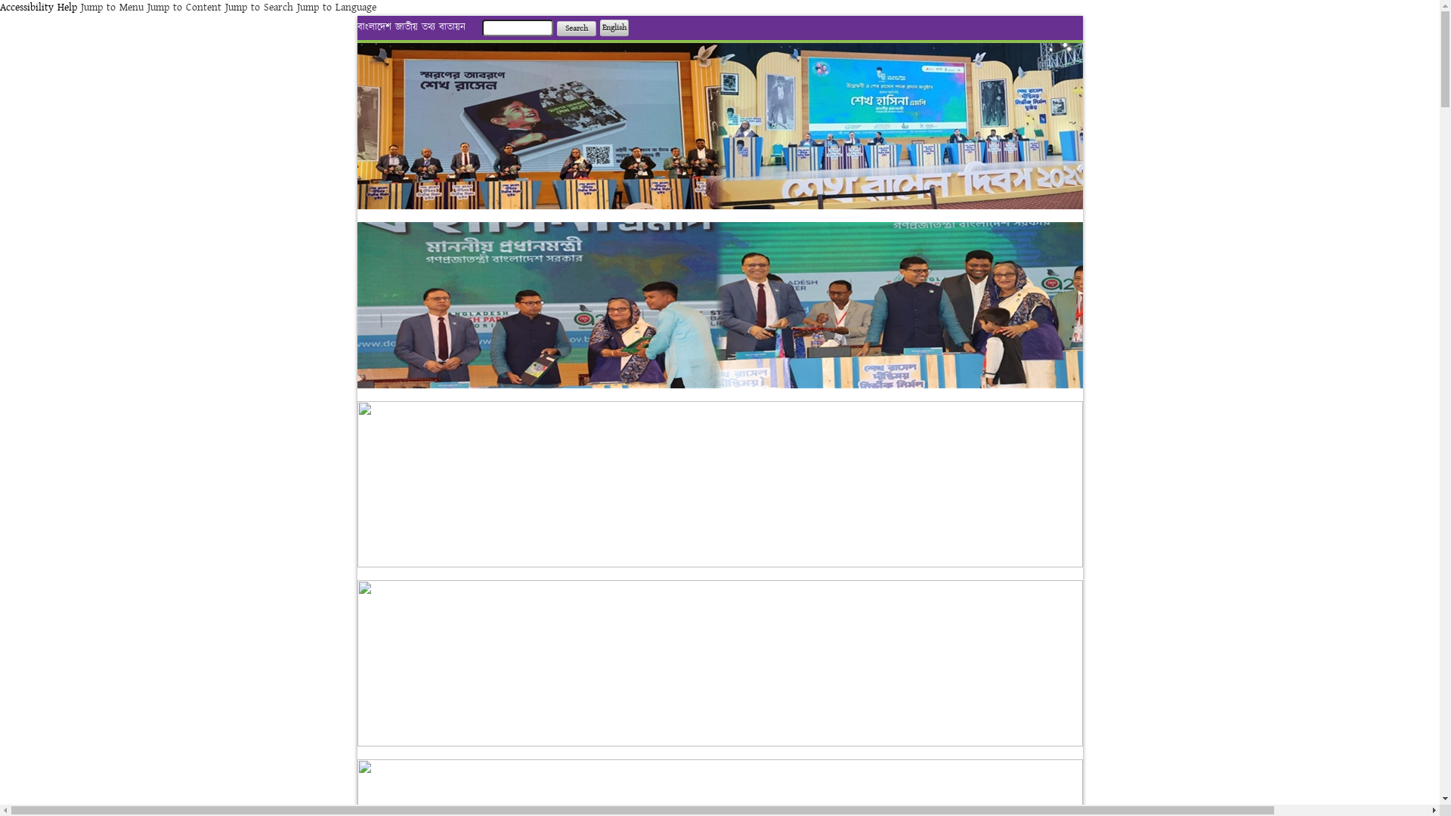  I want to click on Jump to Language, so click(337, 8).